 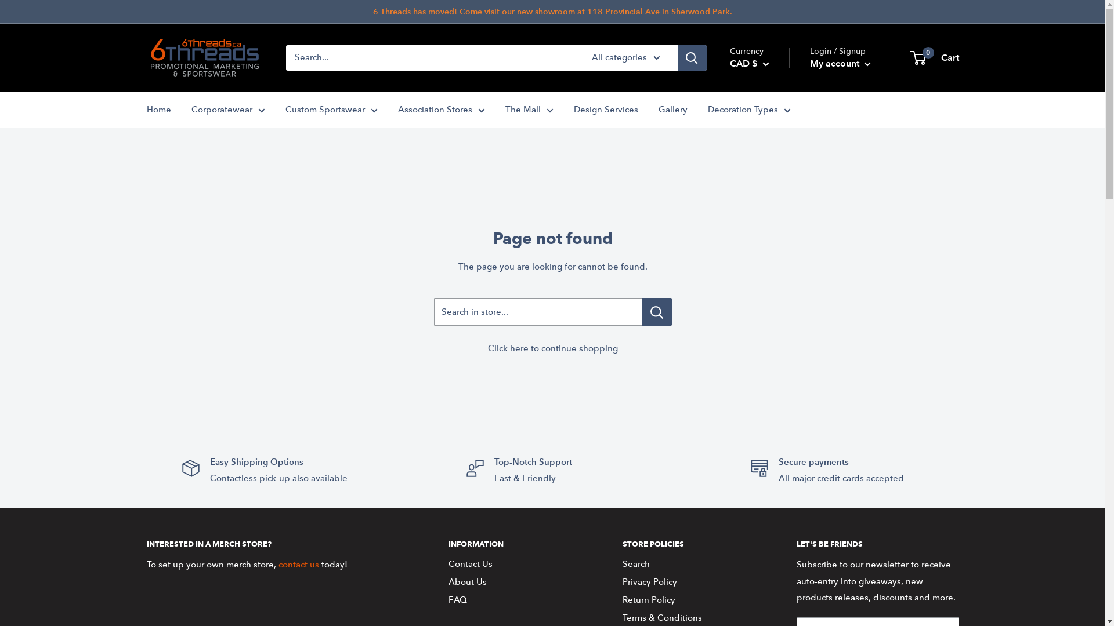 What do you see at coordinates (158, 110) in the screenshot?
I see `Home` at bounding box center [158, 110].